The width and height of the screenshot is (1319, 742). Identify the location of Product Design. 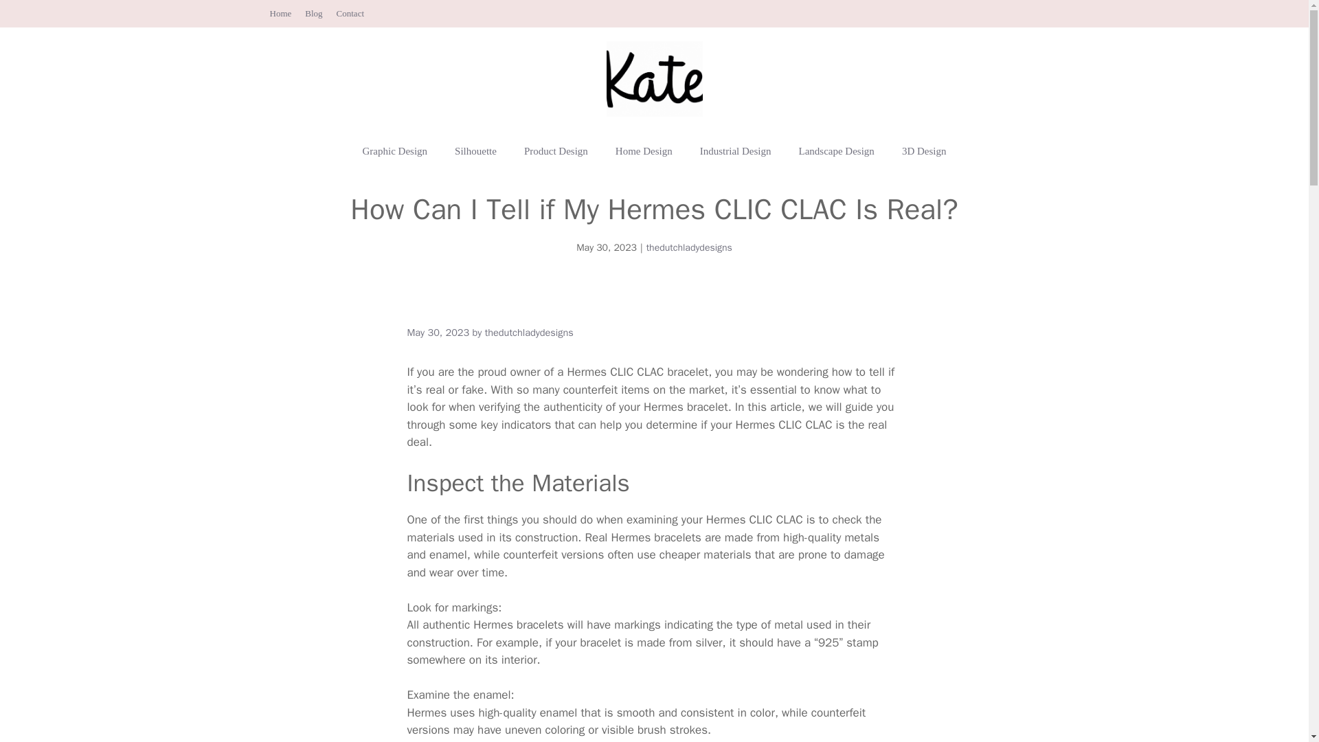
(556, 151).